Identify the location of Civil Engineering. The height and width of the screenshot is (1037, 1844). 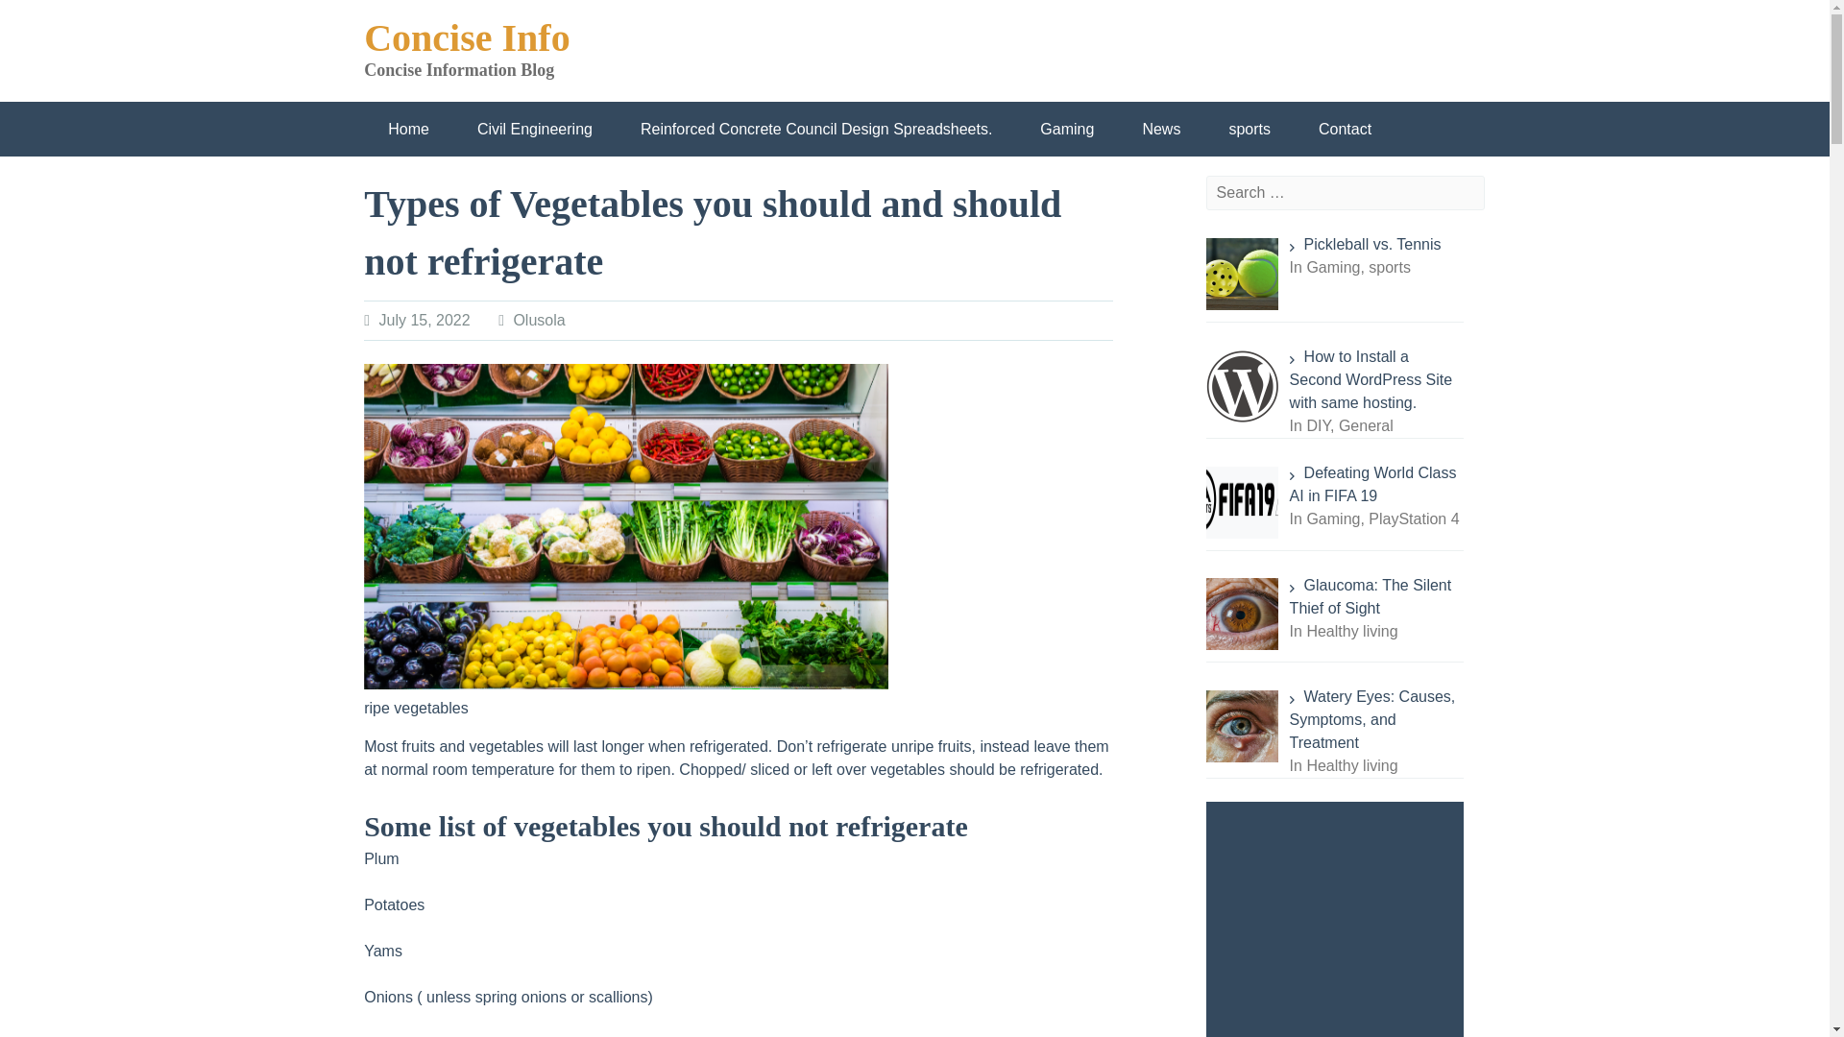
(534, 129).